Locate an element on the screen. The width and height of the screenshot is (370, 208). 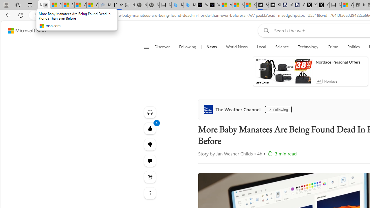
Refresh is located at coordinates (21, 15).